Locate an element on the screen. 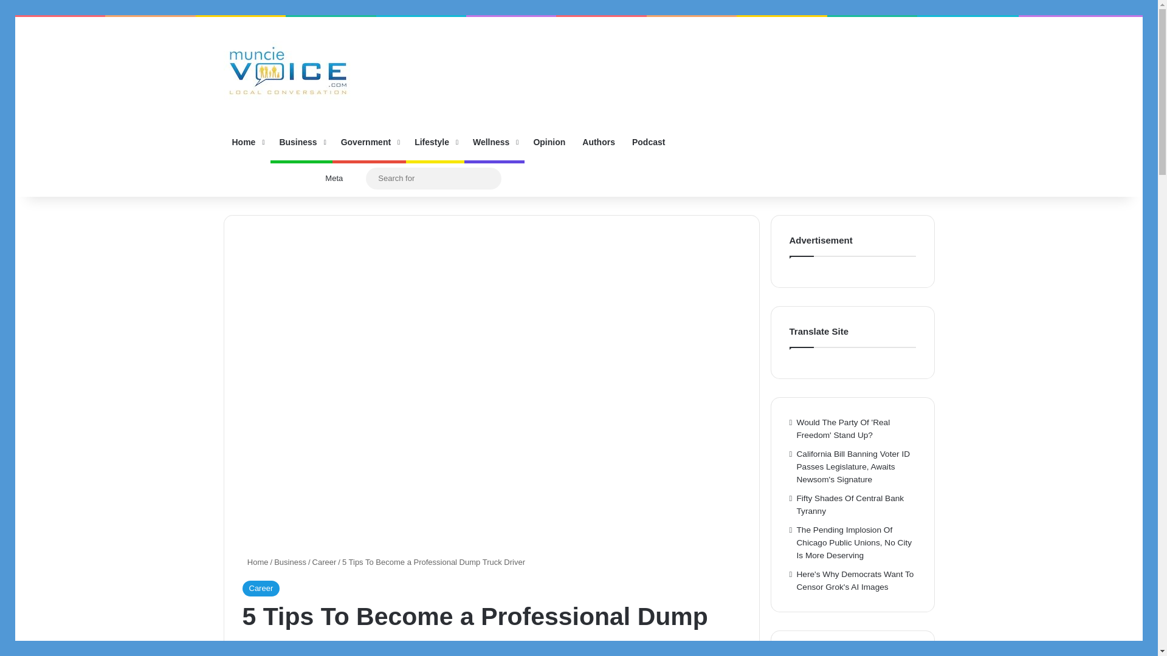 The height and width of the screenshot is (656, 1167). Career is located at coordinates (325, 562).